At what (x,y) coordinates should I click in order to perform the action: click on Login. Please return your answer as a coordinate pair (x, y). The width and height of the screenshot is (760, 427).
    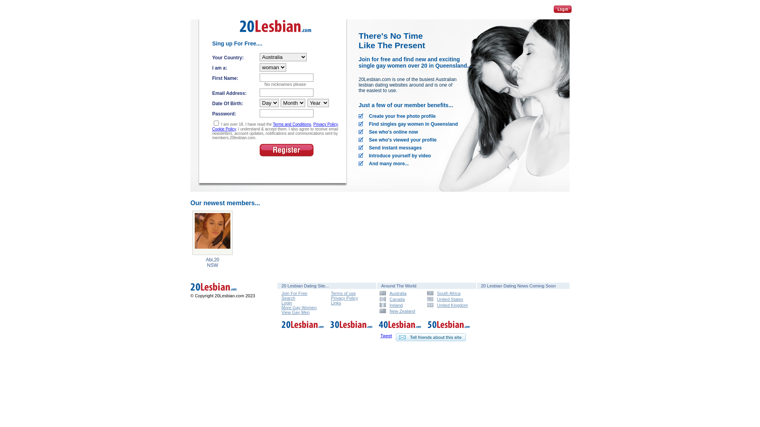
    Looking at the image, I should click on (287, 303).